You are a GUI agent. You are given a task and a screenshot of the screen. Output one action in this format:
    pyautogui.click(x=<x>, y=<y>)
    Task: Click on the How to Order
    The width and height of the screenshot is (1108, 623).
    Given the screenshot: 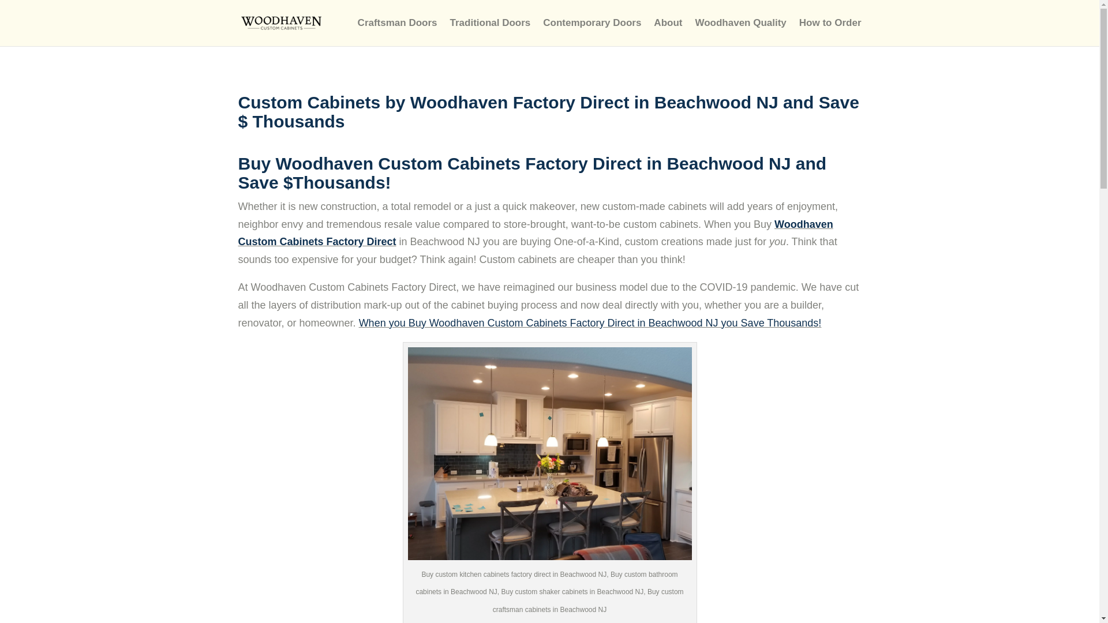 What is the action you would take?
    pyautogui.click(x=830, y=32)
    